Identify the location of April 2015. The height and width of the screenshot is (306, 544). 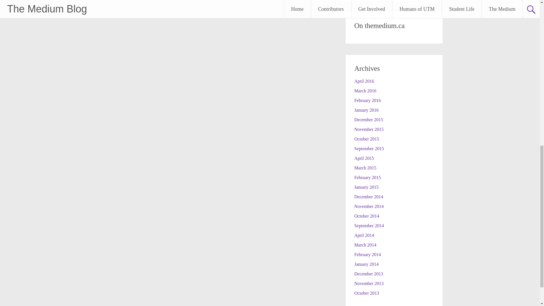
(364, 158).